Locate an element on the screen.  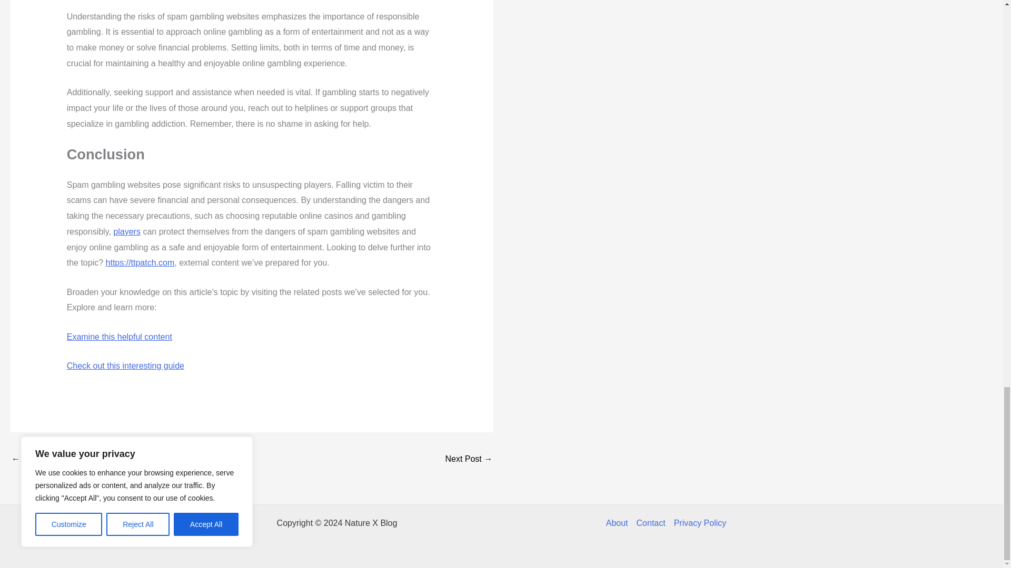
Check out this interesting guide is located at coordinates (125, 366).